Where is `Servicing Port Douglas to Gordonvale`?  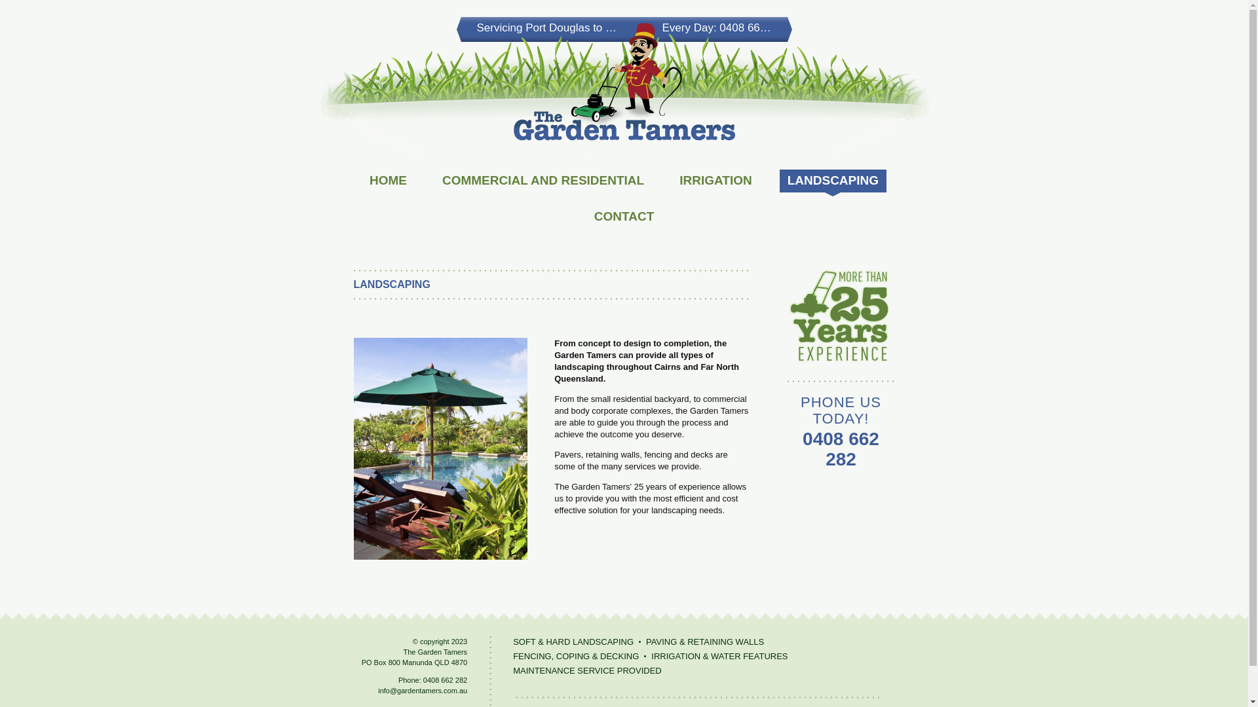 Servicing Port Douglas to Gordonvale is located at coordinates (570, 27).